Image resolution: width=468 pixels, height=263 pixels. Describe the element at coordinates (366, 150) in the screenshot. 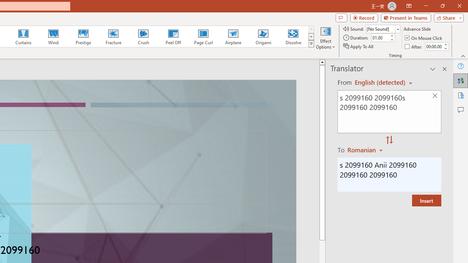

I see `Romanian` at that location.